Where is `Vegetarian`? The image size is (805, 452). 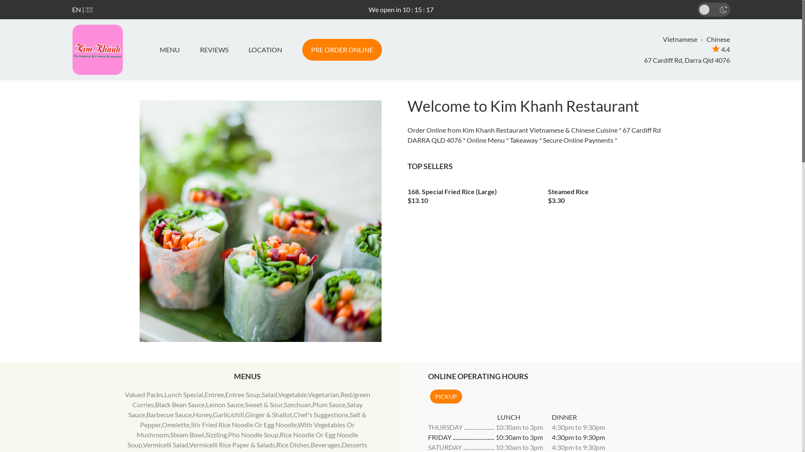 Vegetarian is located at coordinates (324, 394).